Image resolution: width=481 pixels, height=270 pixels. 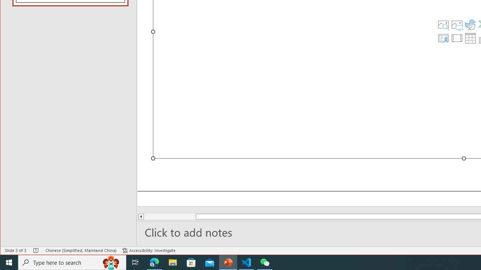 I want to click on Visual Studio Code - 1 running window, so click(x=247, y=262).